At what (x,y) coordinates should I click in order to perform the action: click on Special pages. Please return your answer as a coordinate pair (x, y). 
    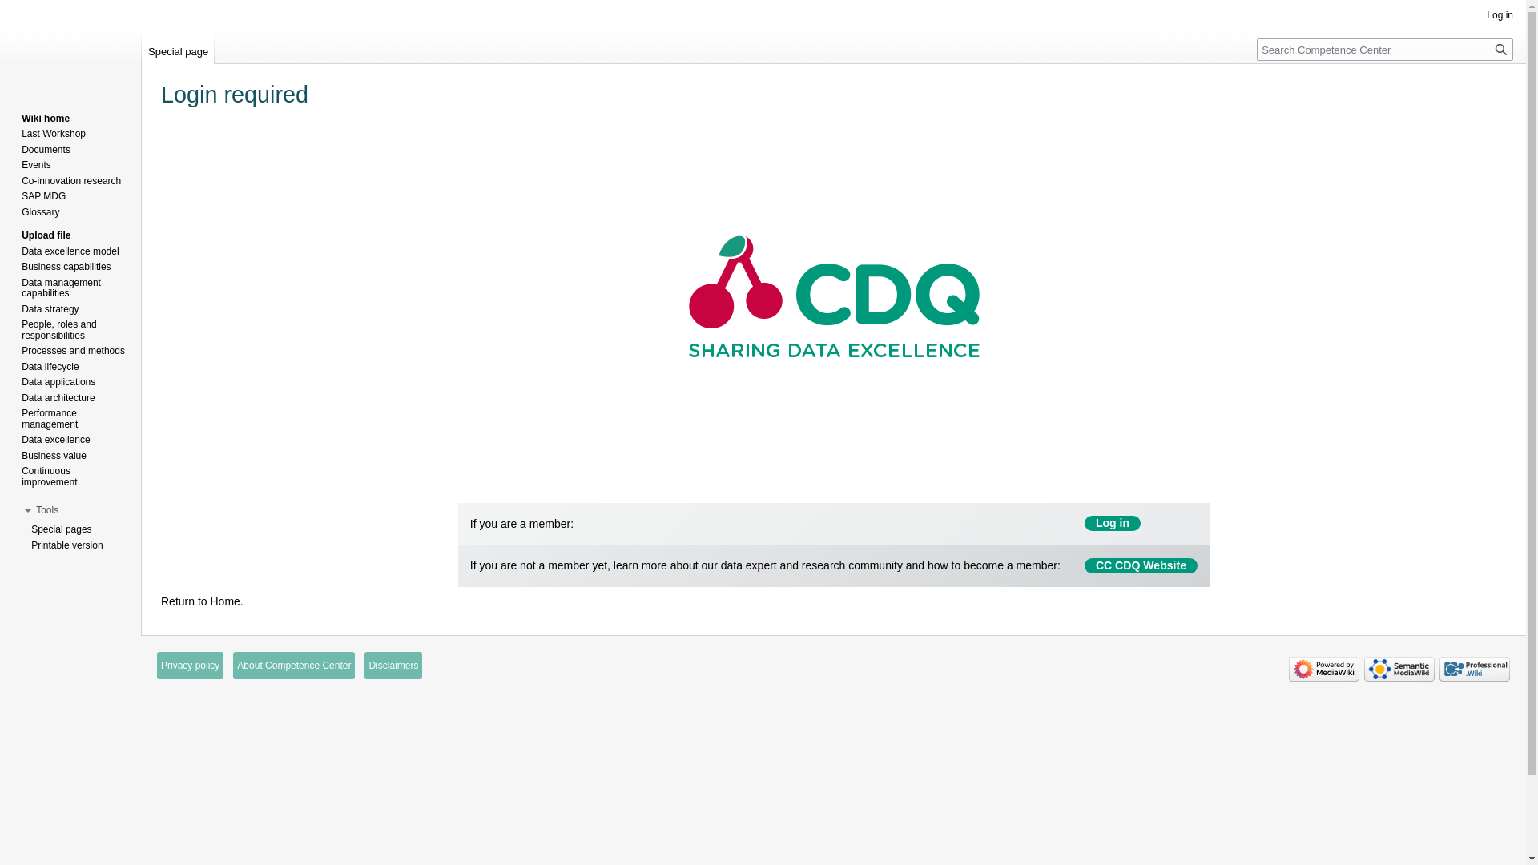
    Looking at the image, I should click on (61, 529).